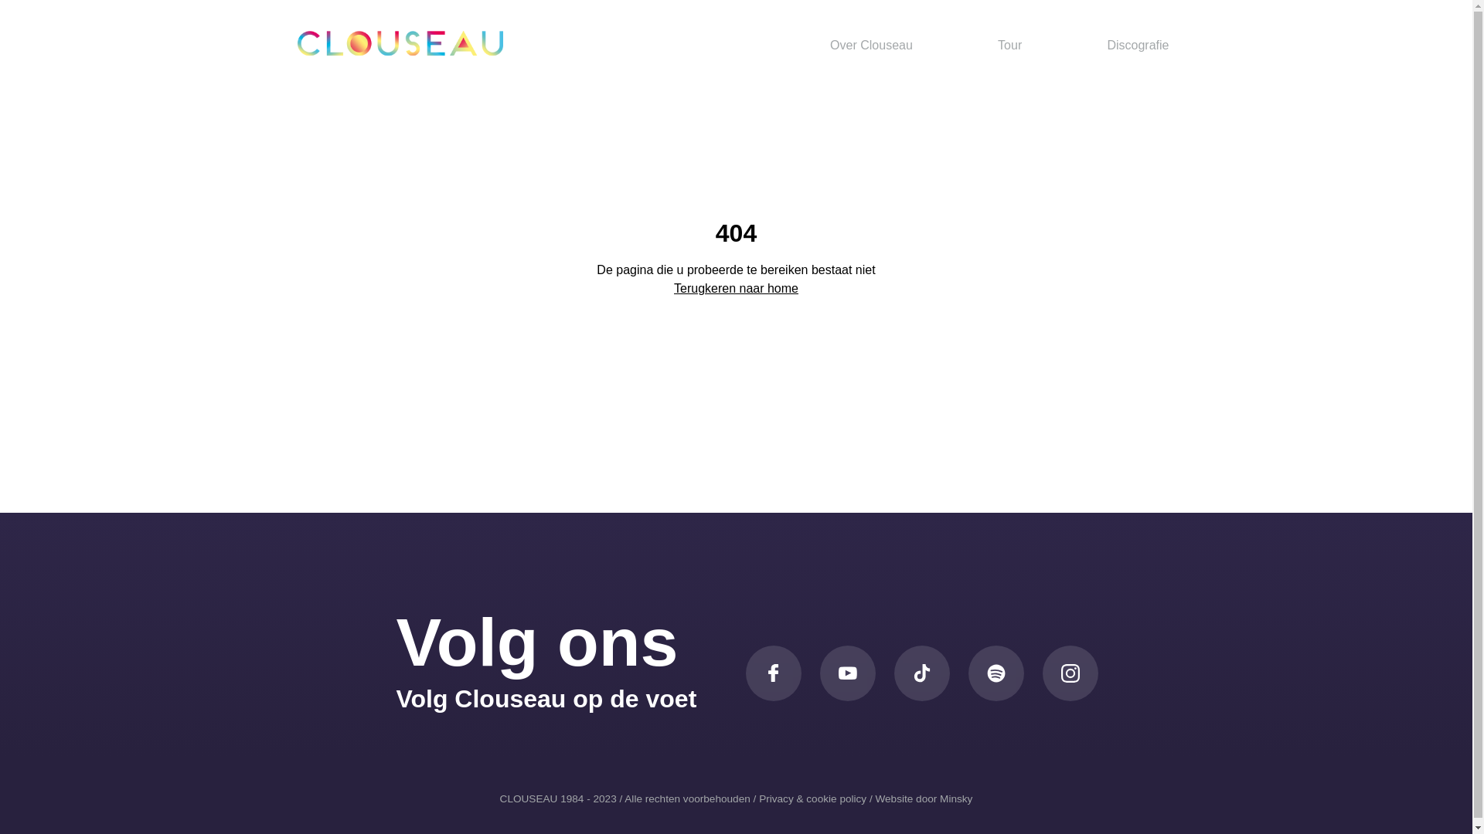 This screenshot has height=834, width=1484. I want to click on Minsky, so click(956, 798).